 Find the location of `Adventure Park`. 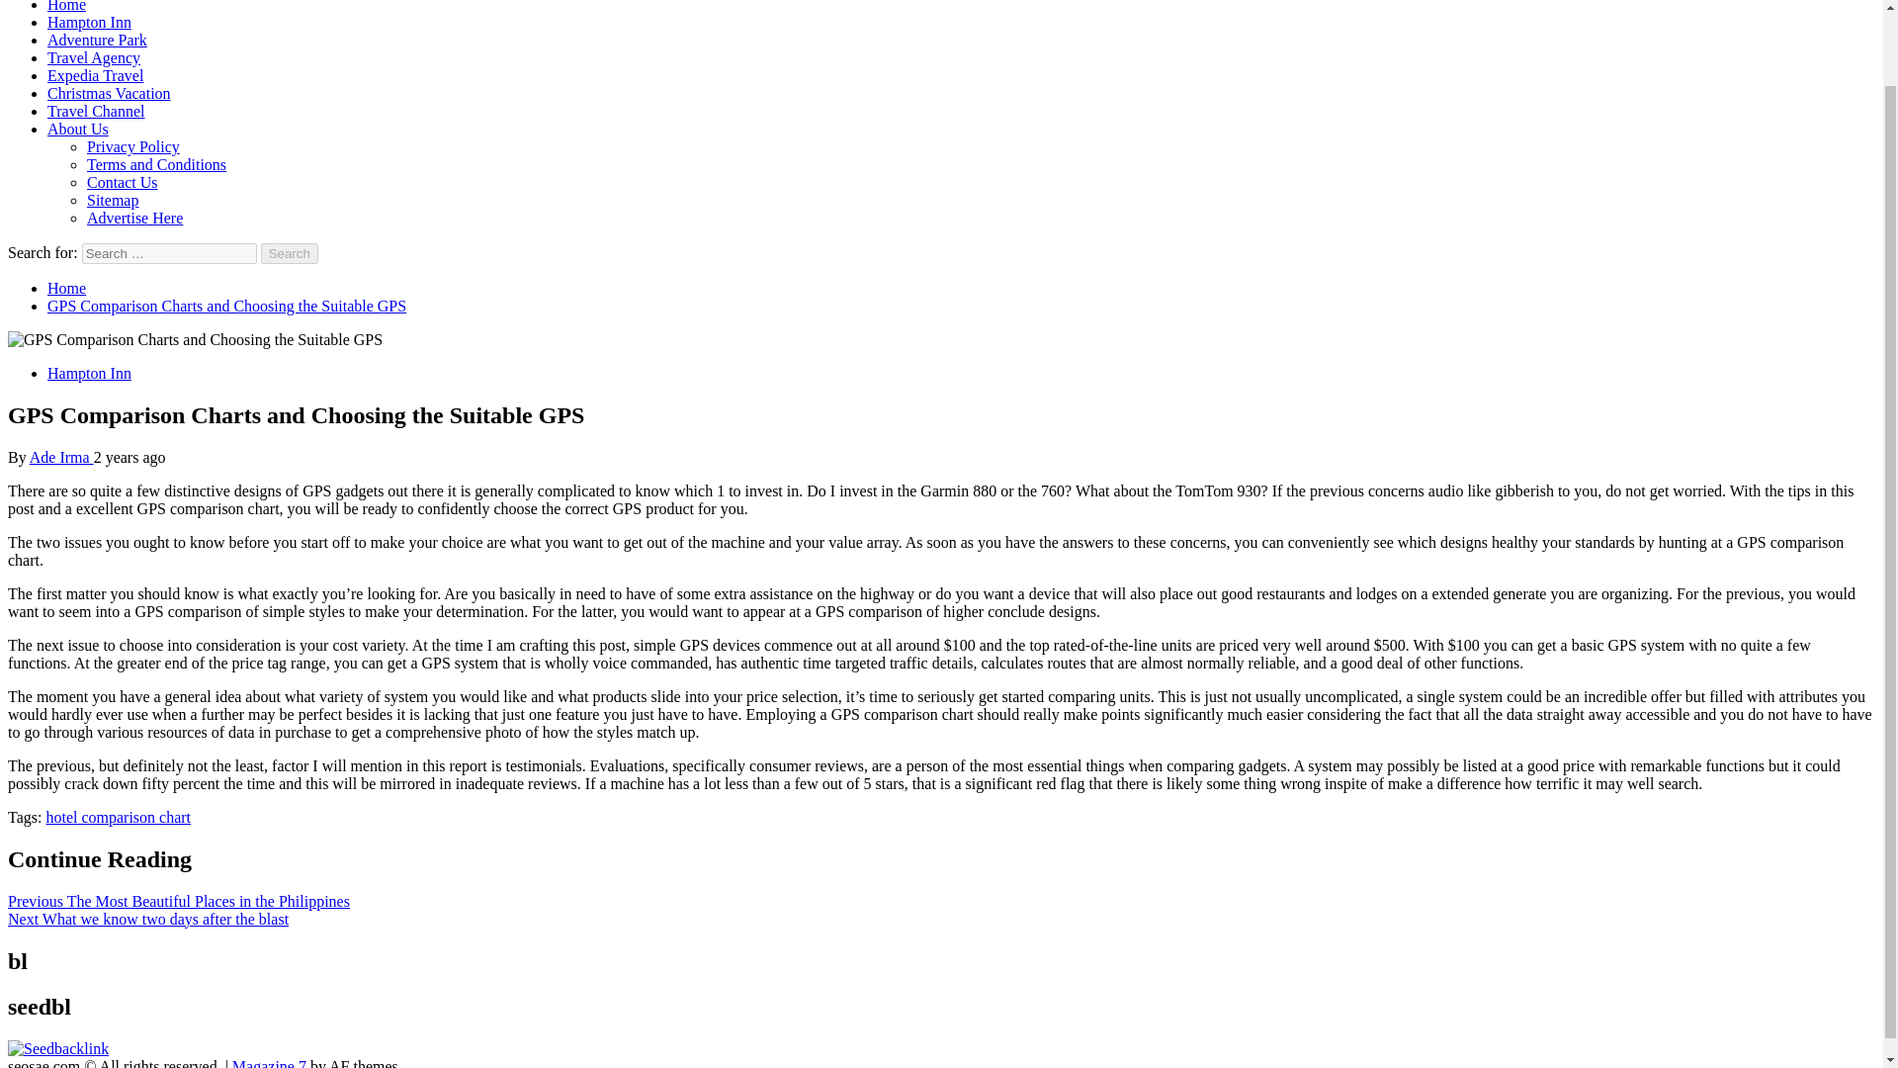

Adventure Park is located at coordinates (97, 40).